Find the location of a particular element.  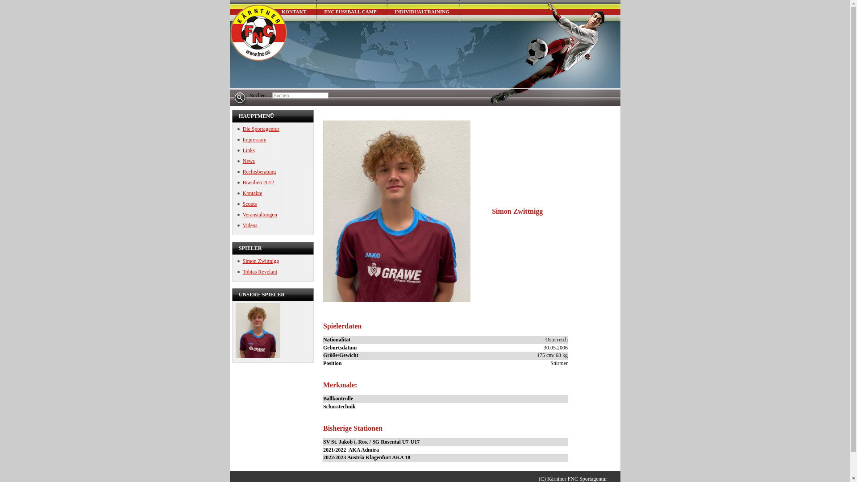

FNC FUSSBALL CAMP is located at coordinates (352, 11).